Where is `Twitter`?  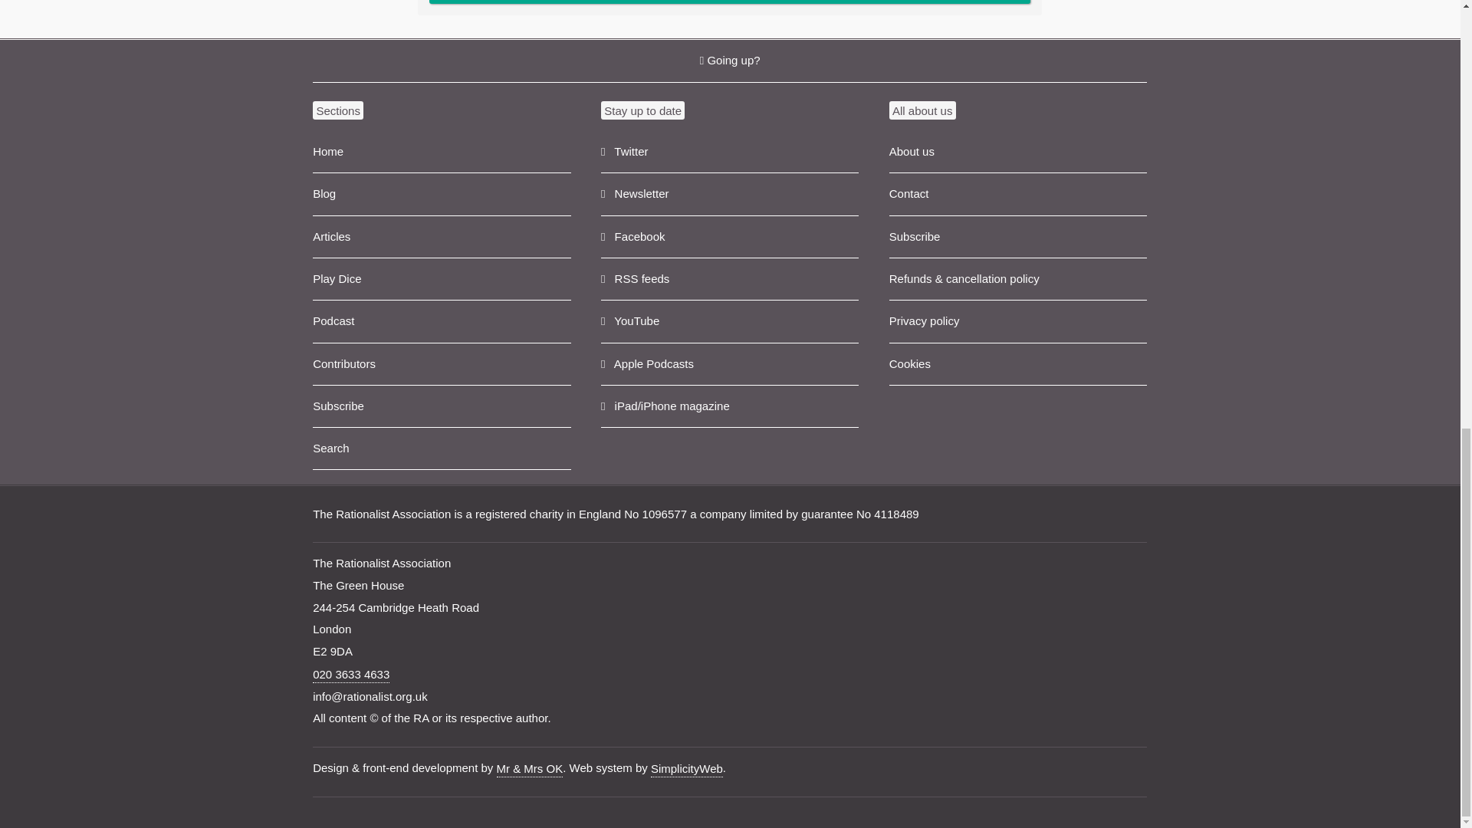 Twitter is located at coordinates (729, 152).